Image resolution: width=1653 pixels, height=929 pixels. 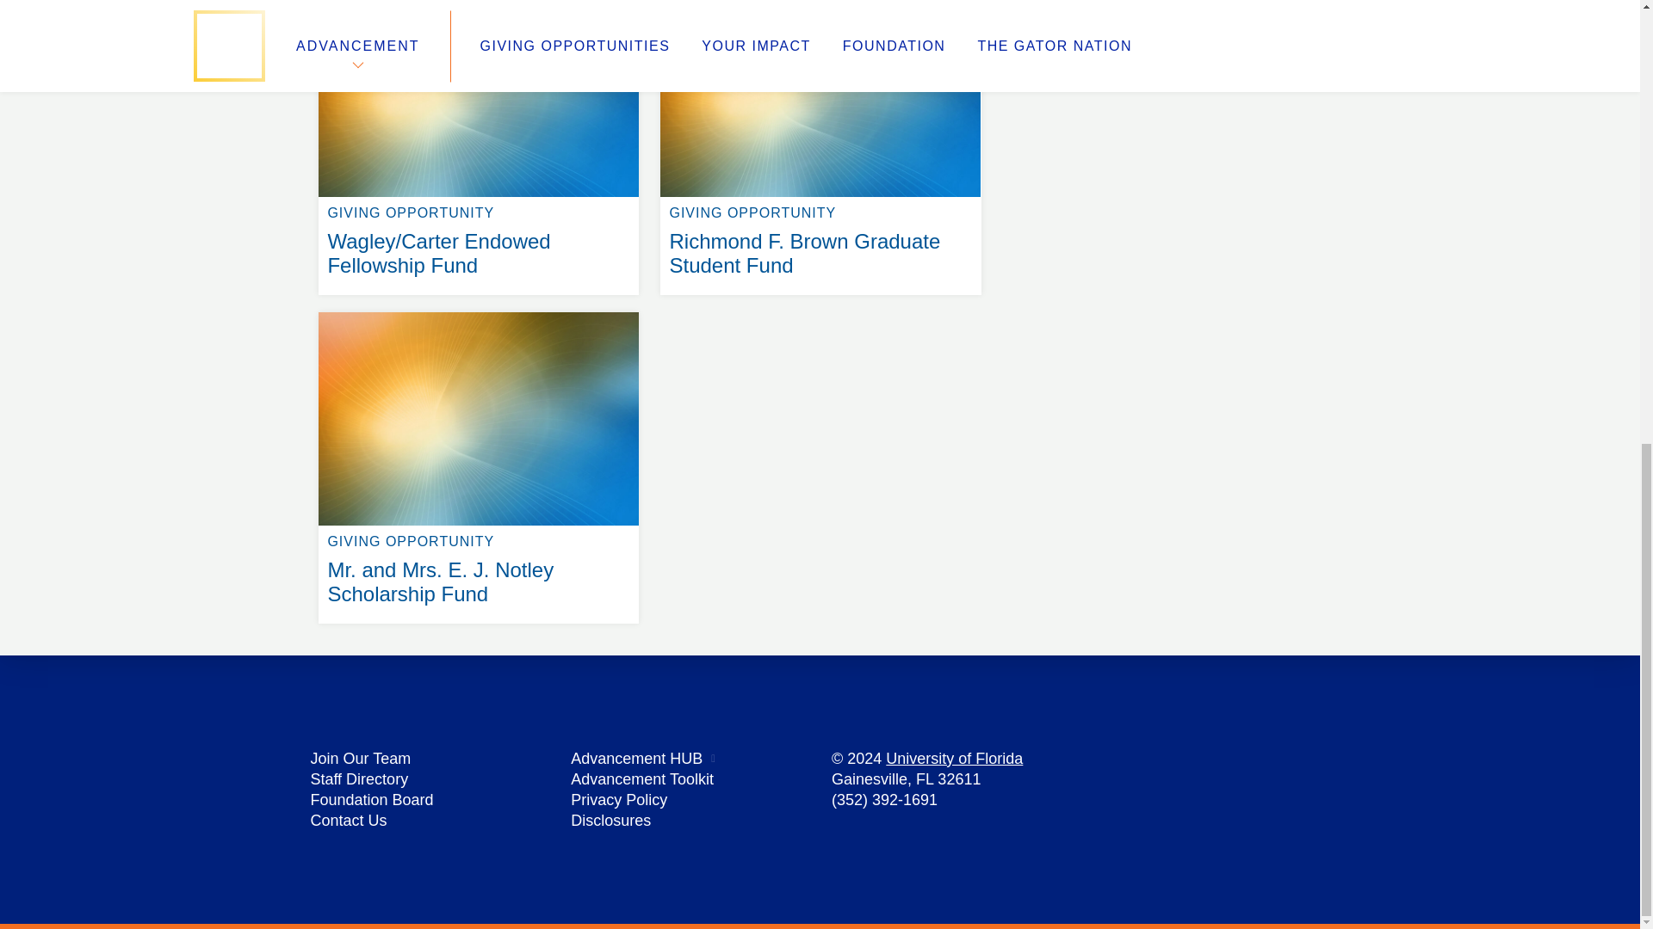 I want to click on Advancement HUB, so click(x=636, y=759).